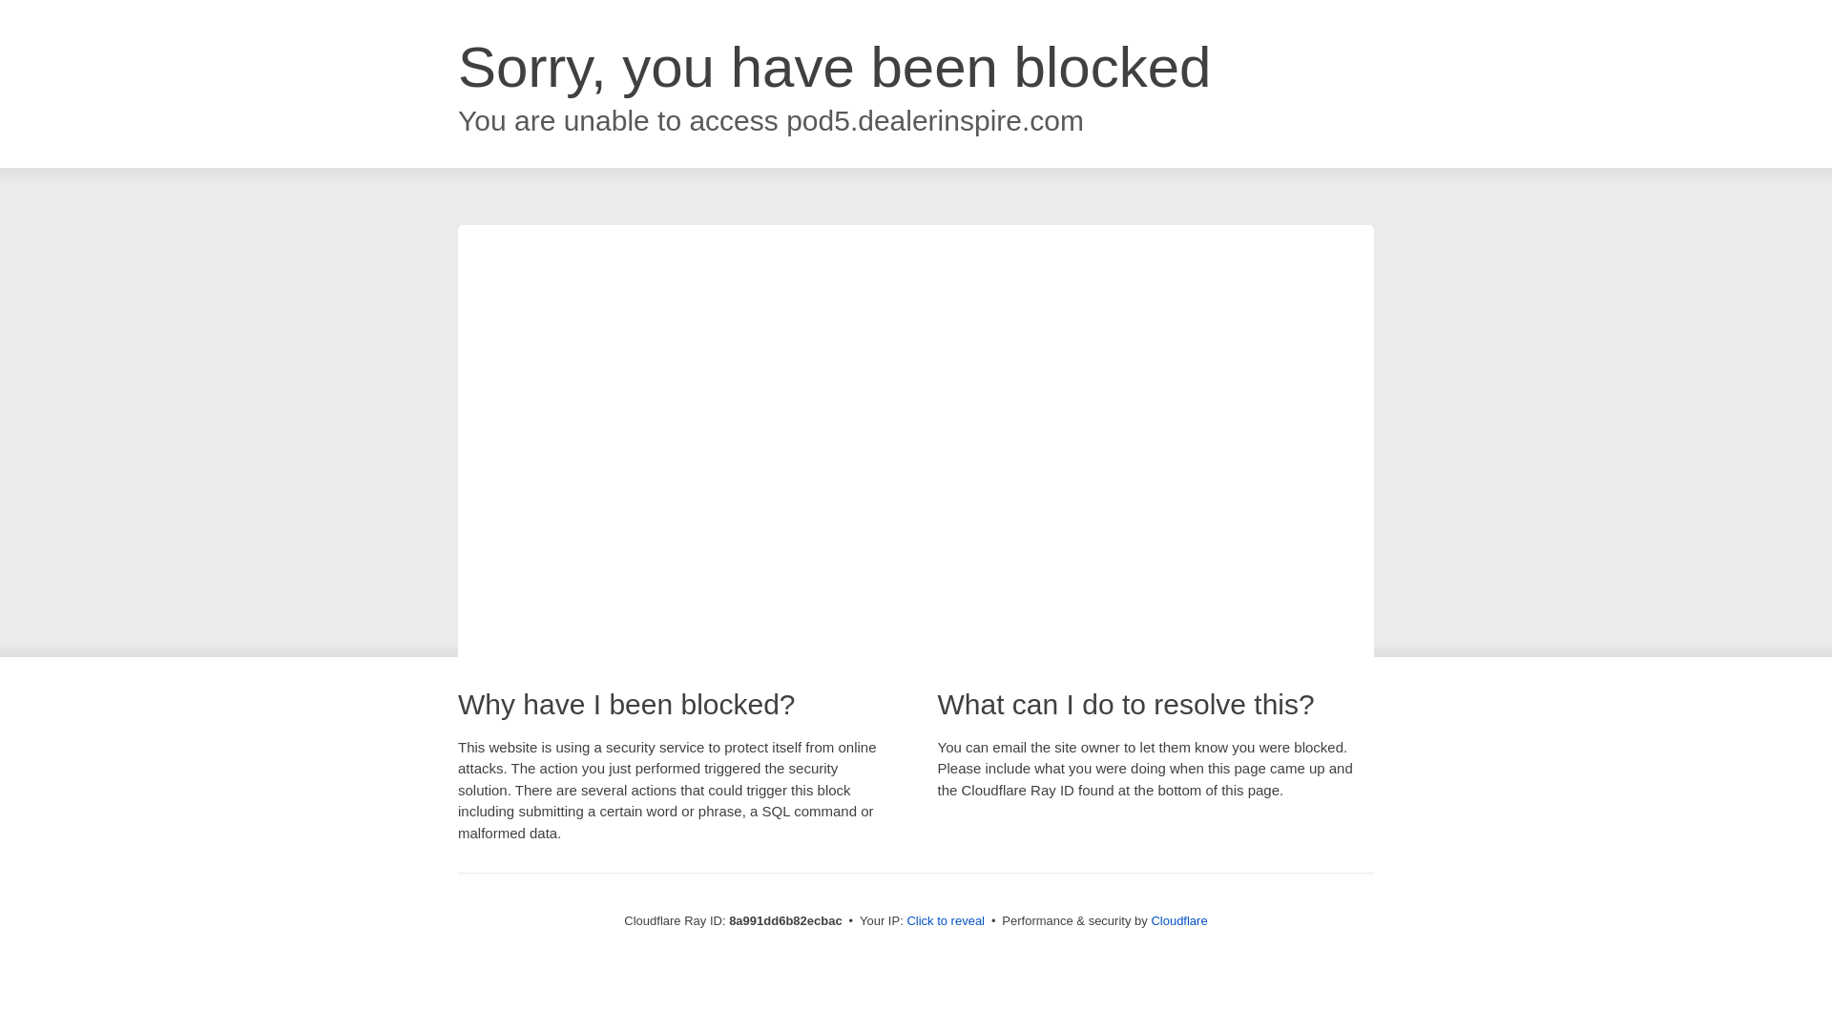  Describe the element at coordinates (1178, 920) in the screenshot. I see `Cloudflare` at that location.